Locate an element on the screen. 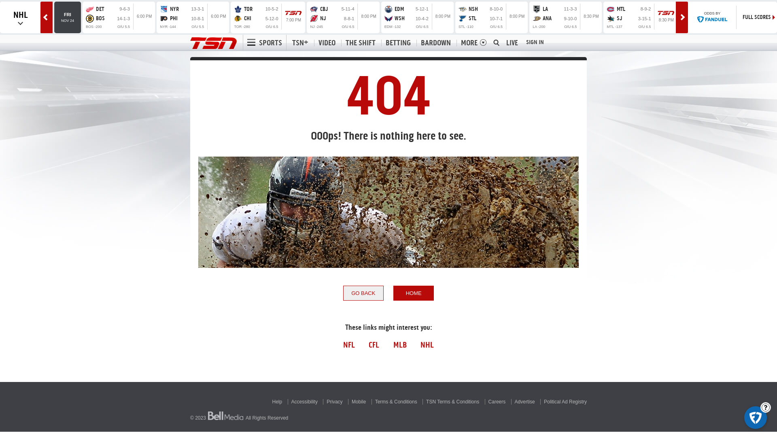 The height and width of the screenshot is (437, 777). BARDOWN is located at coordinates (435, 43).